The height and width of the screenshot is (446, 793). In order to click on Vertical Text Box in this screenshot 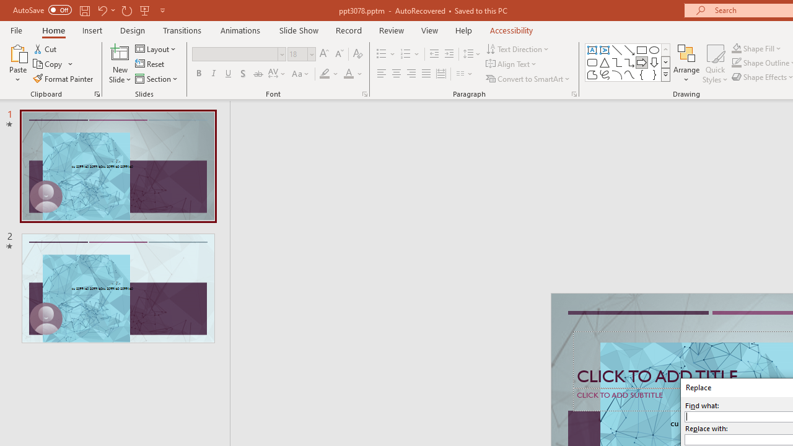, I will do `click(605, 50)`.